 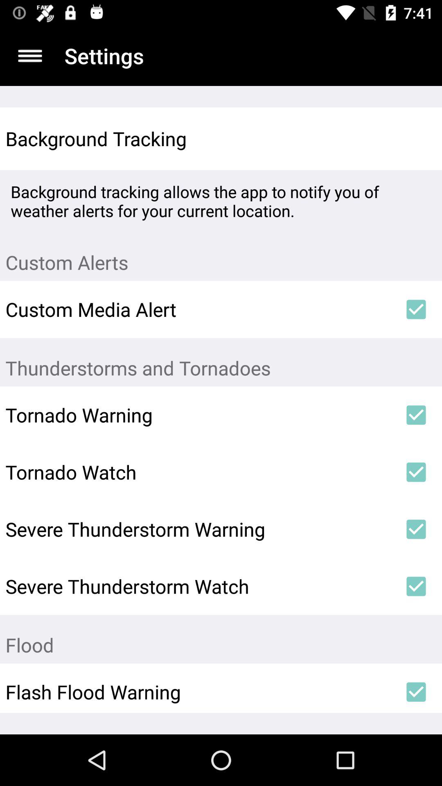 I want to click on turn off the icon at the top right corner, so click(x=416, y=138).